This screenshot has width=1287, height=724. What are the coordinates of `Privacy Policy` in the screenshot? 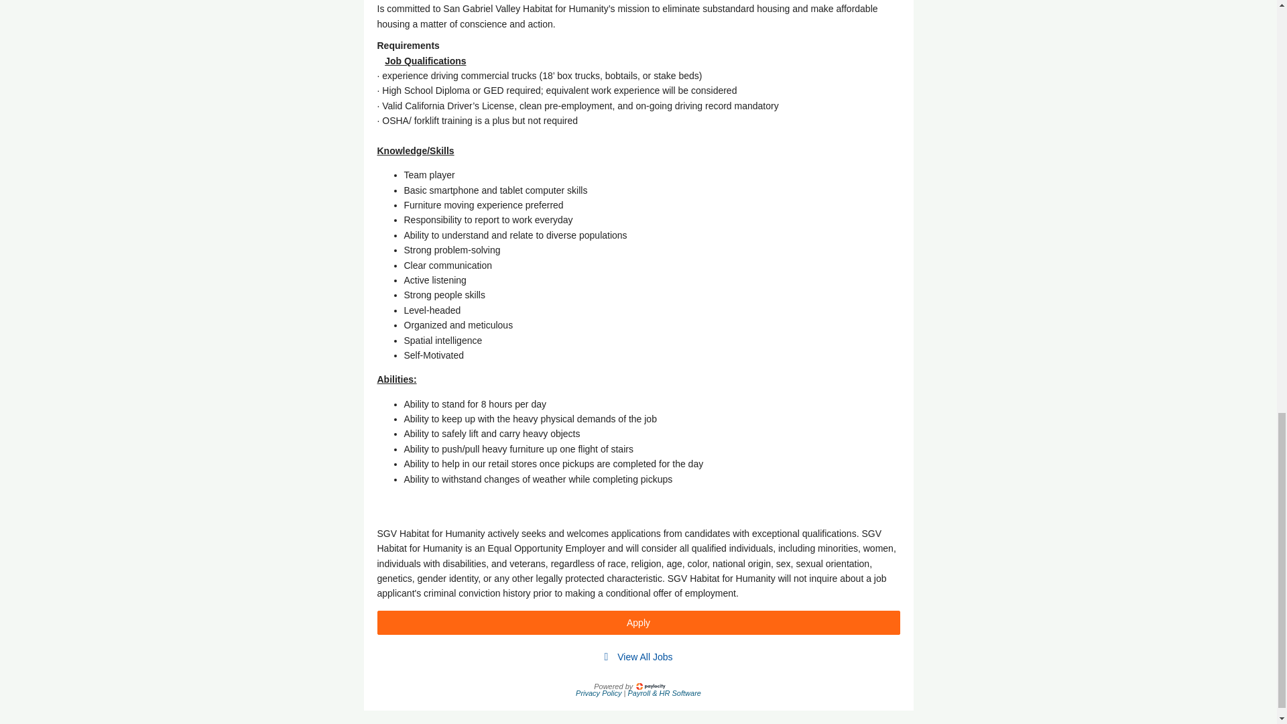 It's located at (599, 693).